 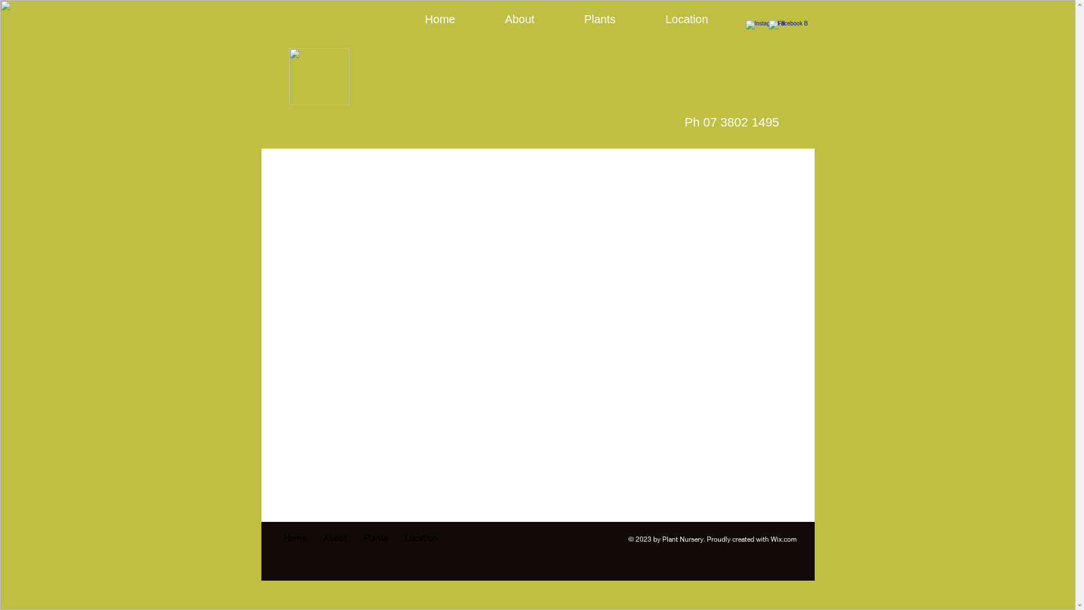 What do you see at coordinates (295, 539) in the screenshot?
I see `Home` at bounding box center [295, 539].